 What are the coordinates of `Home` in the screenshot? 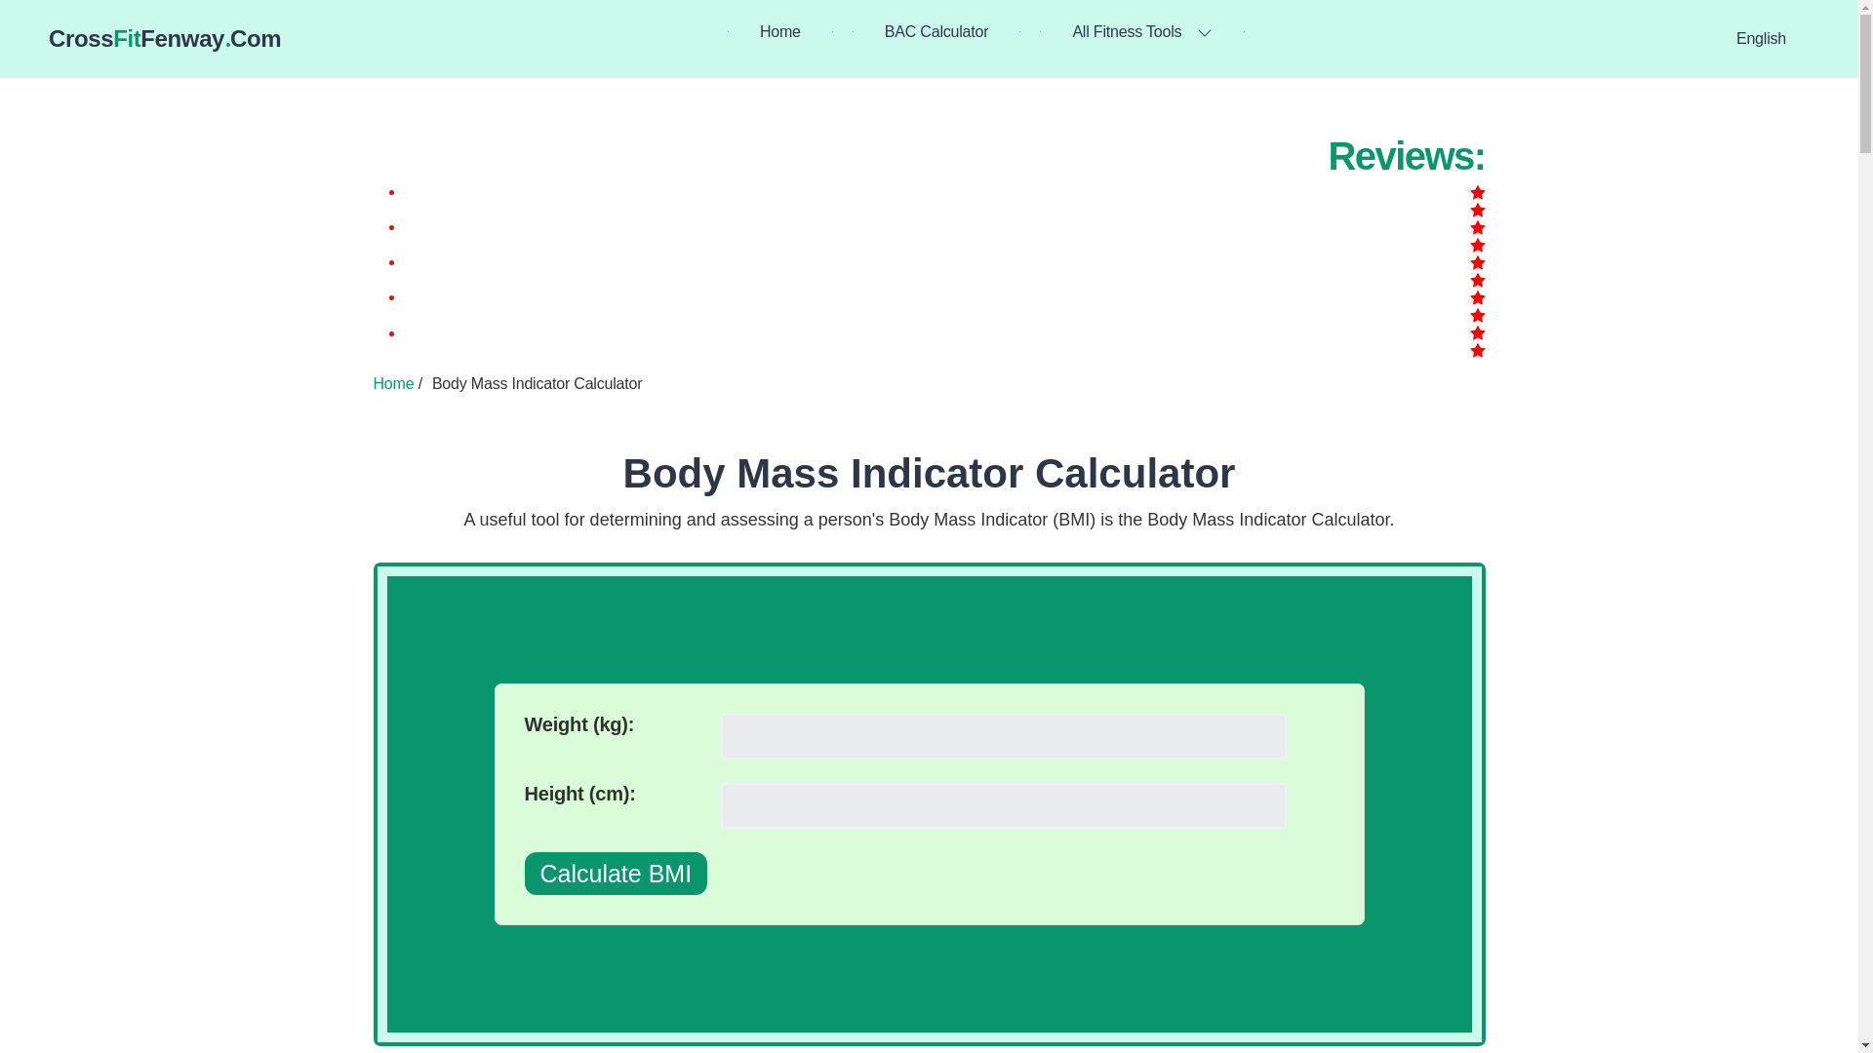 It's located at (393, 382).